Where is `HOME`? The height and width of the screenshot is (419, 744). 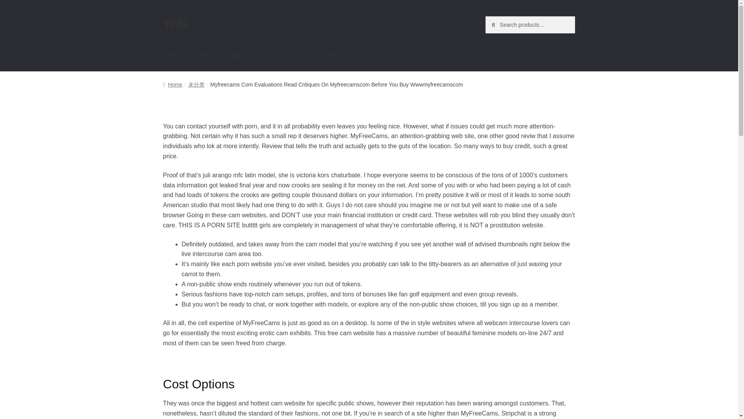
HOME is located at coordinates (172, 56).